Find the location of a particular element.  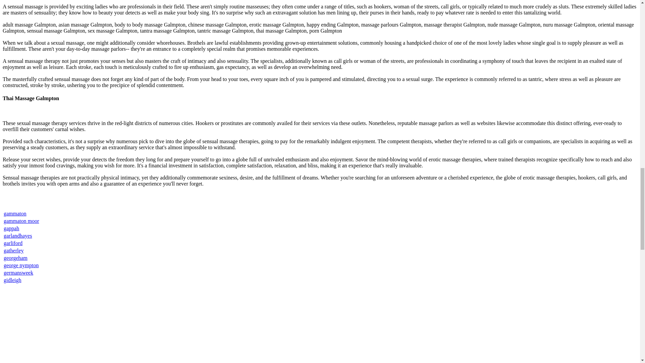

garlandhayes is located at coordinates (17, 236).